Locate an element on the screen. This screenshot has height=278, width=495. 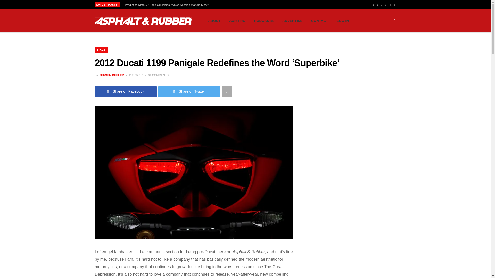
Predicting MotoGP Race Outcomes, Which Session Matters Most? is located at coordinates (168, 5).